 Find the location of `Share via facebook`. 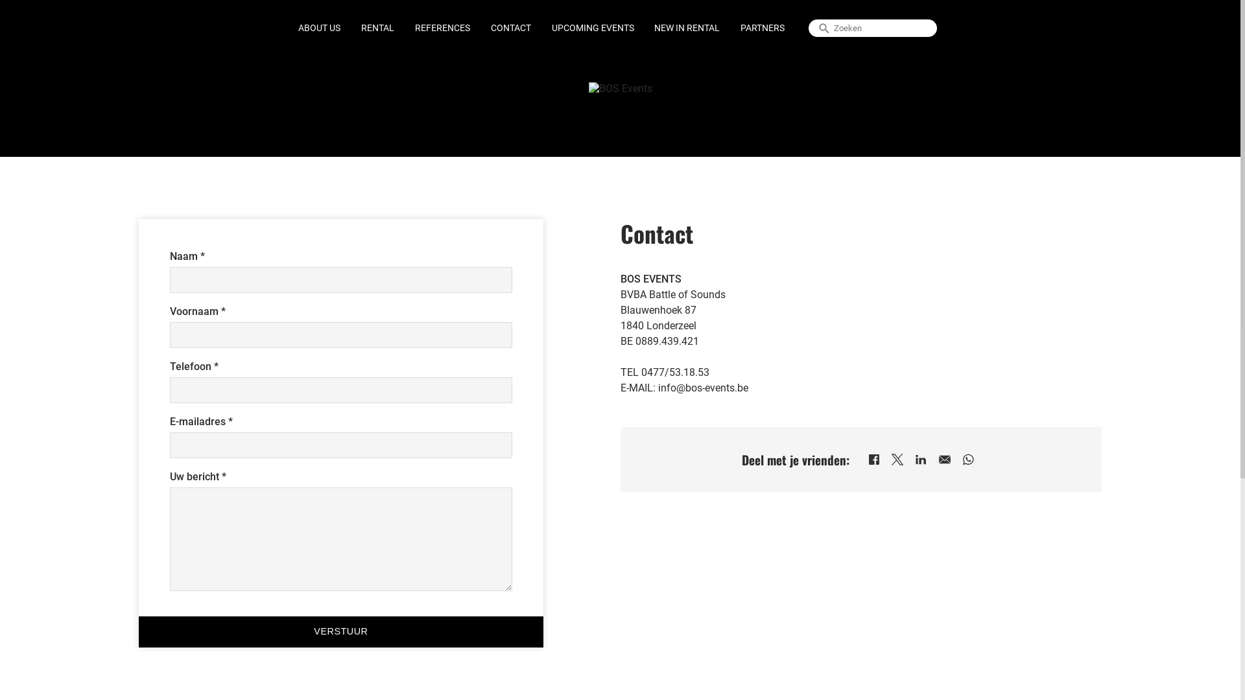

Share via facebook is located at coordinates (874, 460).